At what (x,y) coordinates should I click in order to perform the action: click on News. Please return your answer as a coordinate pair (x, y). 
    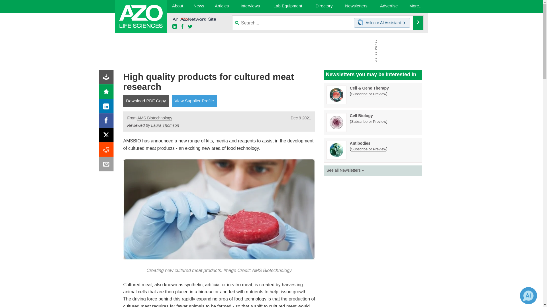
    Looking at the image, I should click on (198, 6).